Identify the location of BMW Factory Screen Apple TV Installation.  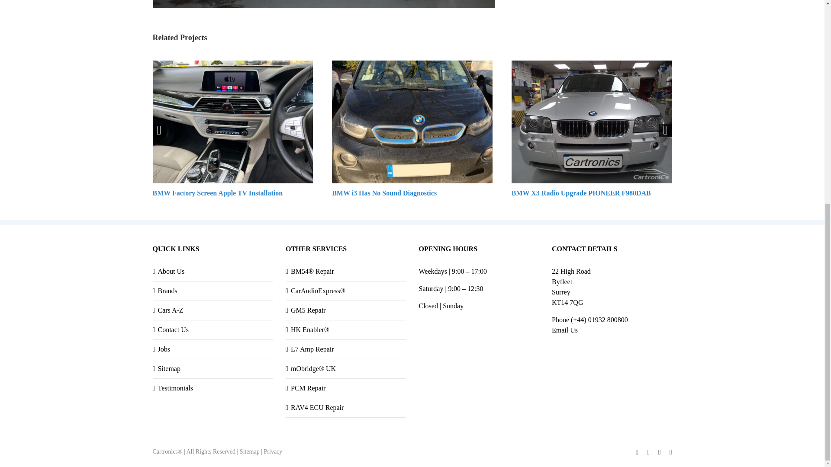
(217, 193).